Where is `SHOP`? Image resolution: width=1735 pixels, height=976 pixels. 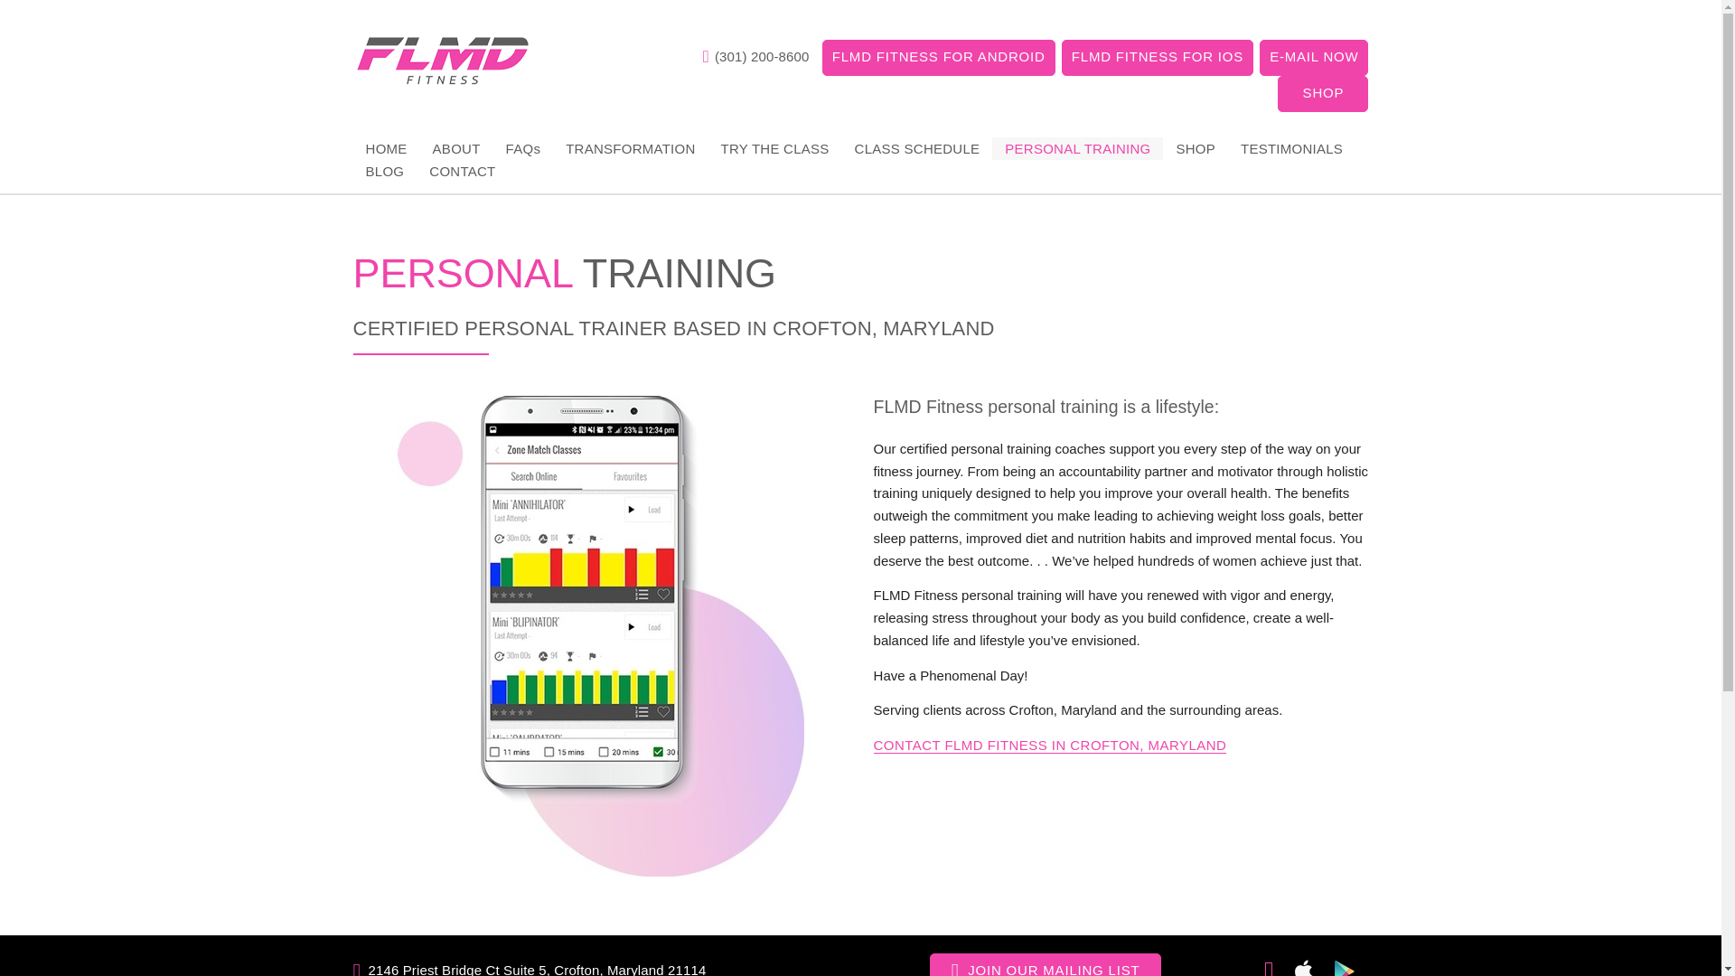
SHOP is located at coordinates (1323, 94).